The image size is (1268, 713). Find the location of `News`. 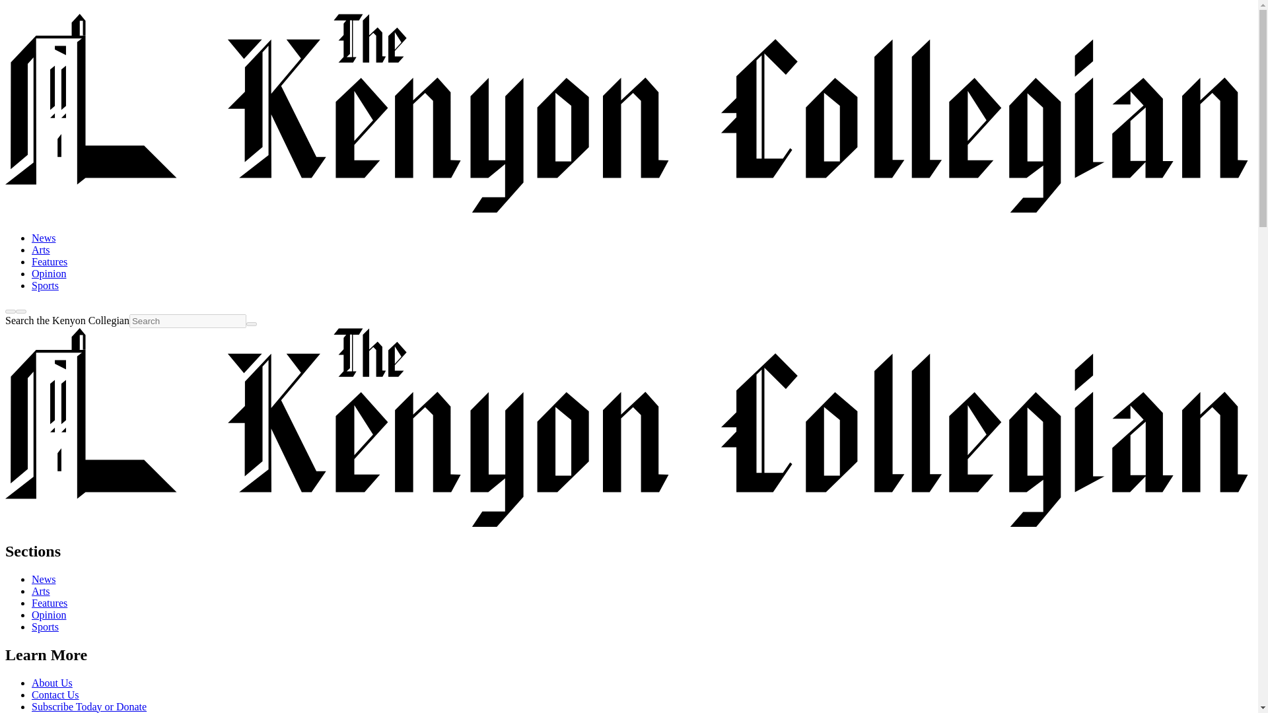

News is located at coordinates (44, 579).